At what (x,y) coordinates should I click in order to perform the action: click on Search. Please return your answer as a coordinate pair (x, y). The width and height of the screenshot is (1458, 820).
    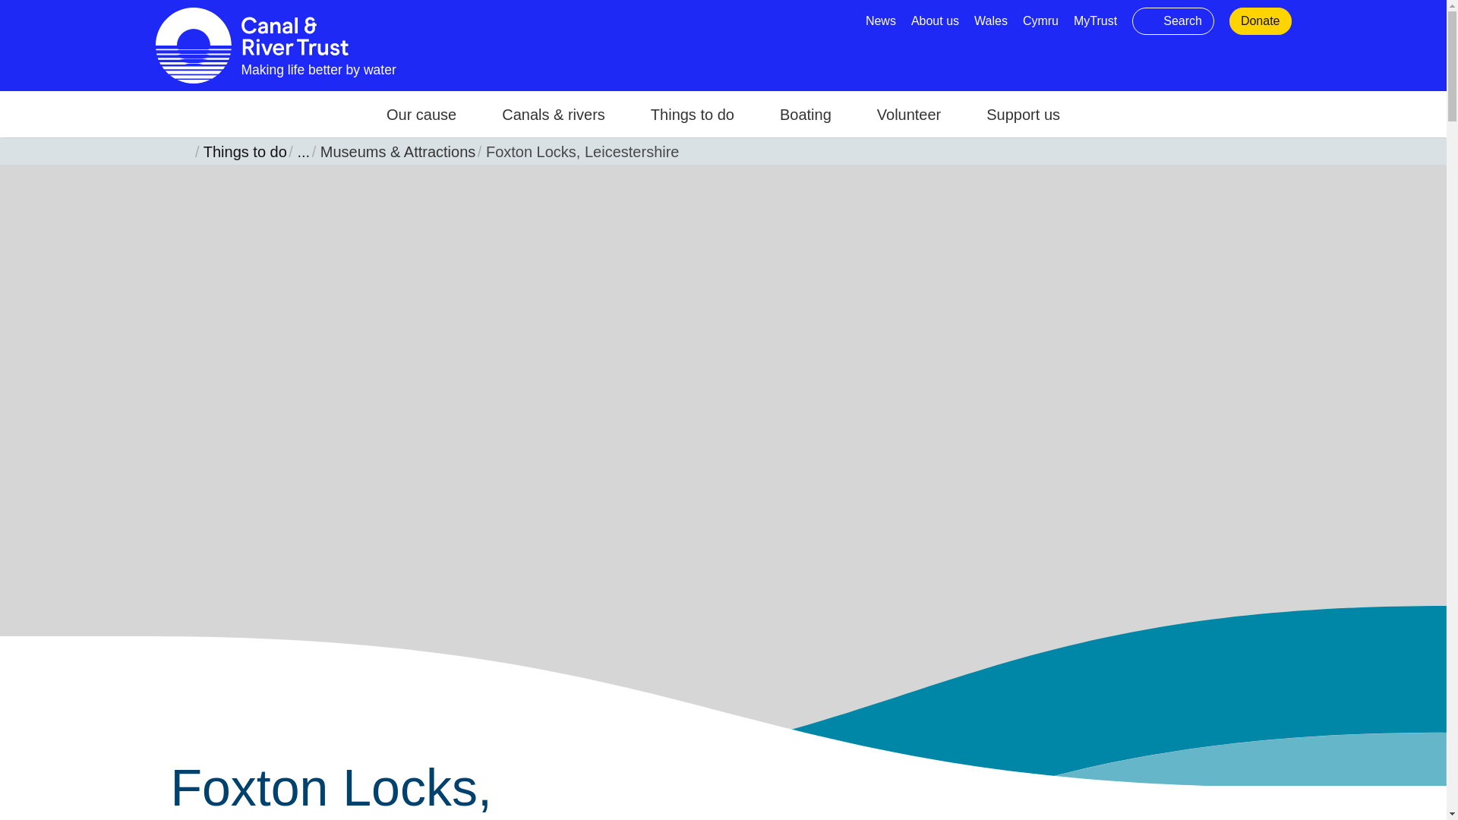
    Looking at the image, I should click on (1173, 21).